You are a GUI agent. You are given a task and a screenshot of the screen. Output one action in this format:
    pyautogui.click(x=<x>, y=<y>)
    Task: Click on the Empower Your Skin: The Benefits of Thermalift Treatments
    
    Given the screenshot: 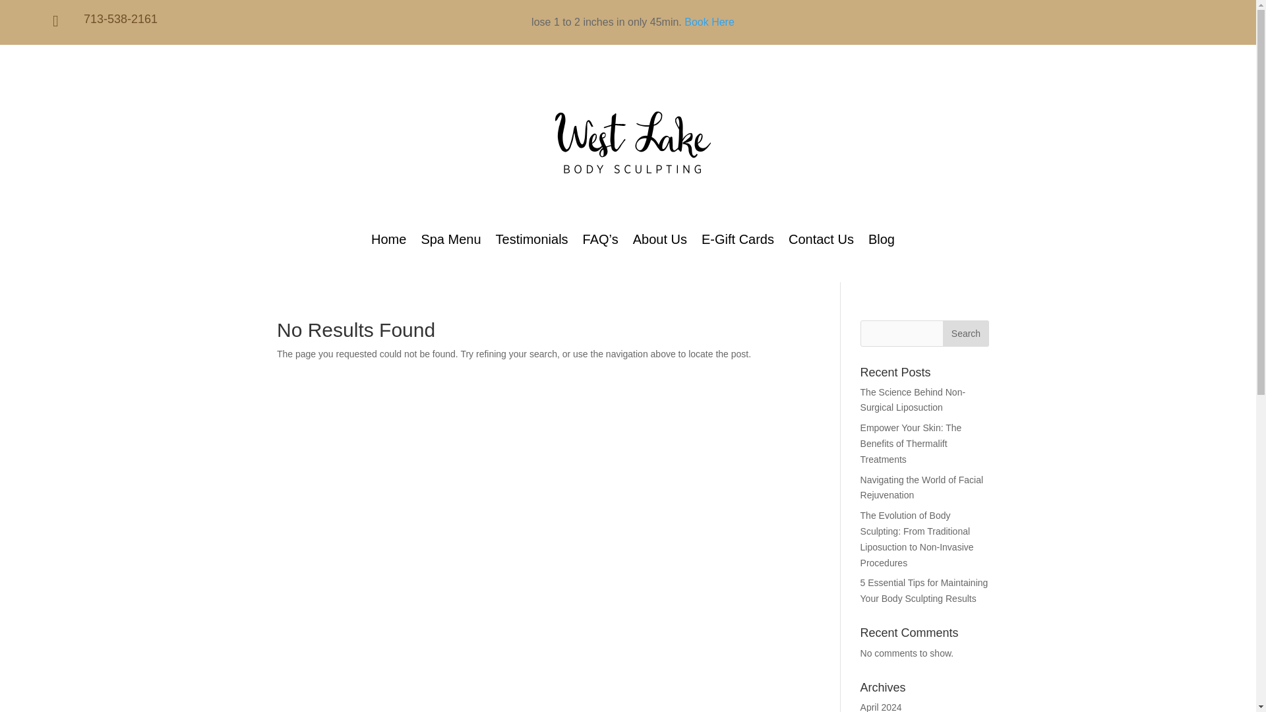 What is the action you would take?
    pyautogui.click(x=911, y=444)
    